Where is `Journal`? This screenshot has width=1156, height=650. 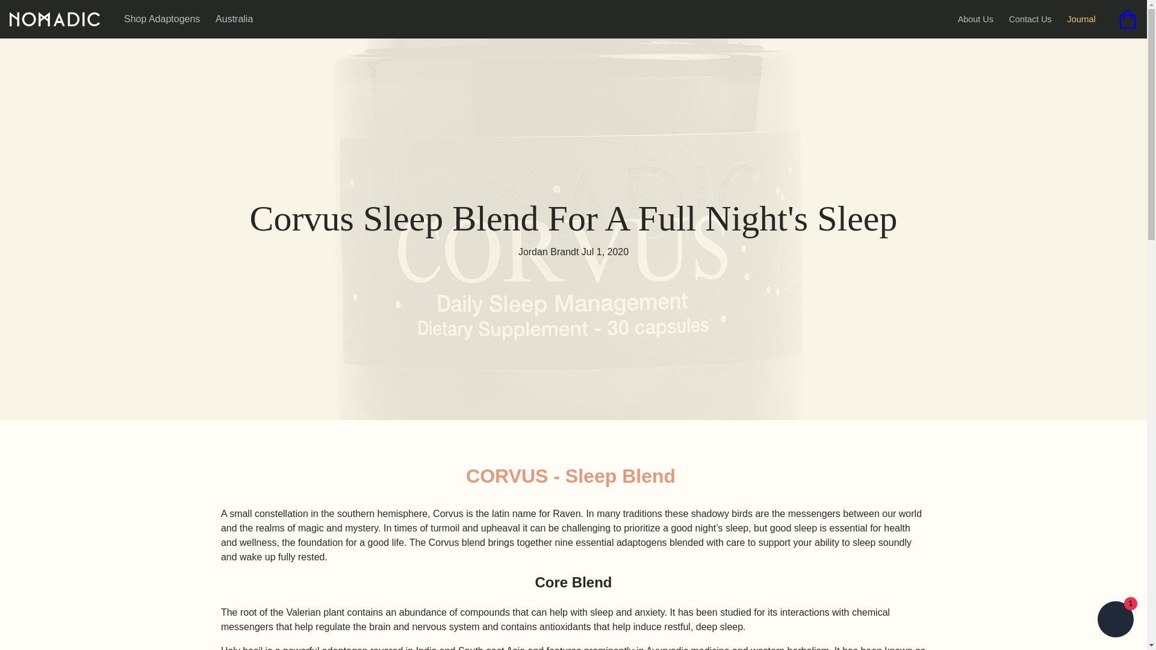 Journal is located at coordinates (1081, 19).